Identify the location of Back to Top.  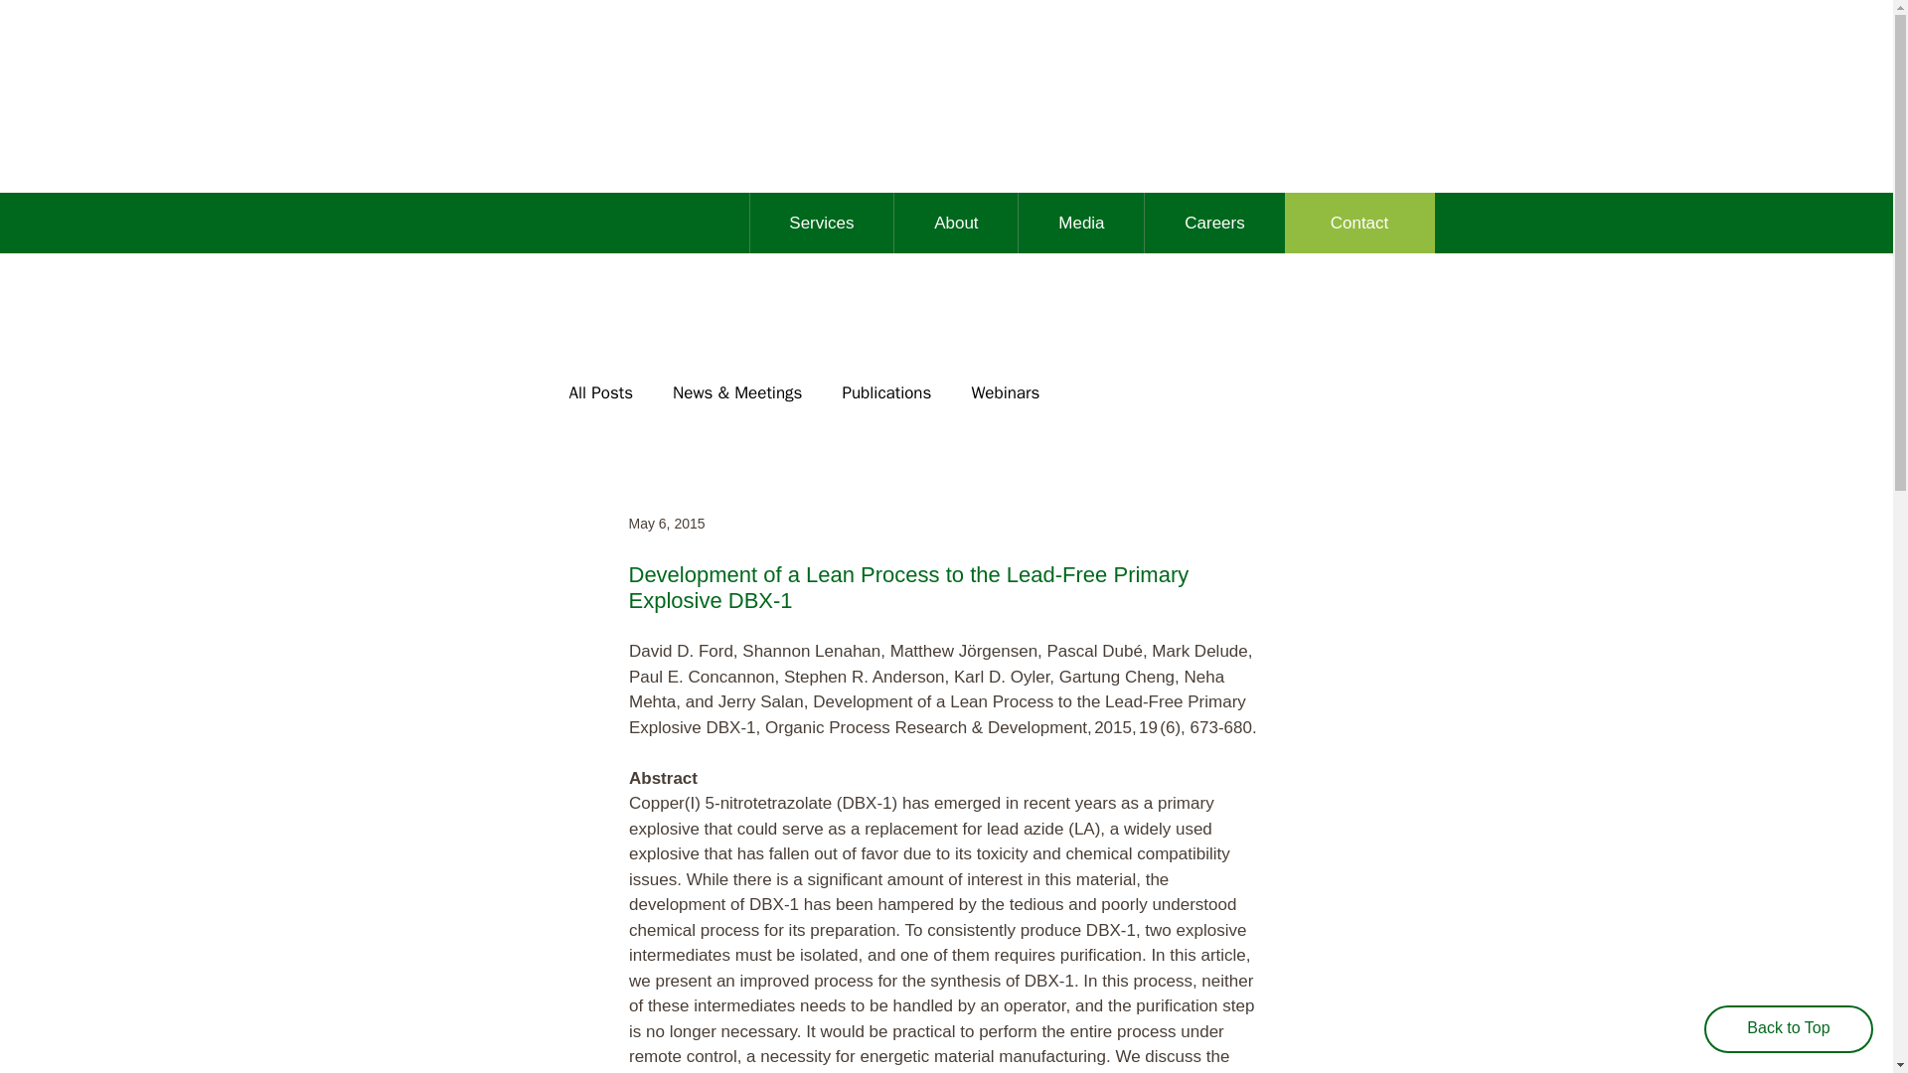
(1018, 223).